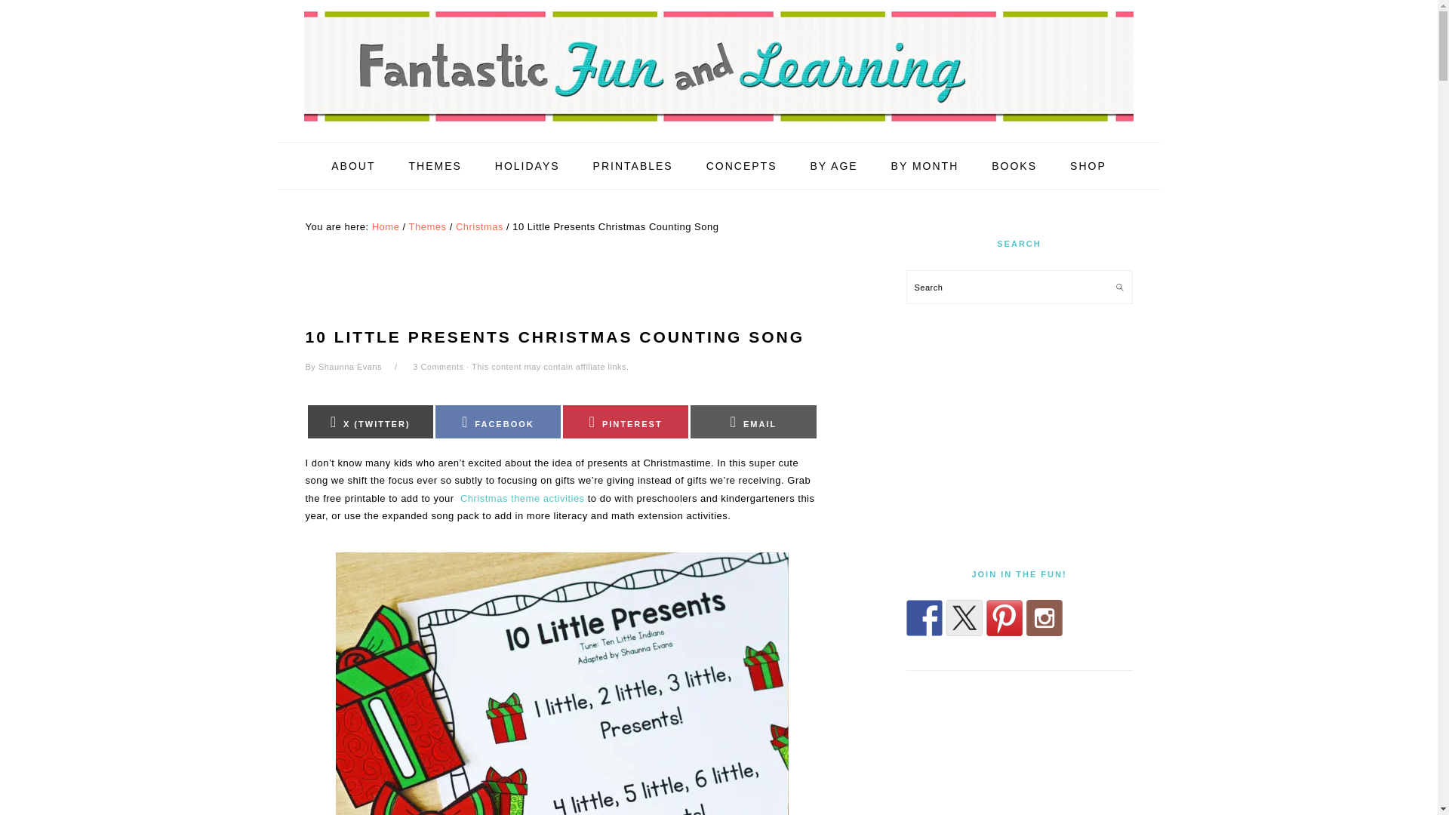 The image size is (1449, 815). I want to click on Our board on Pinterest, so click(1003, 617).